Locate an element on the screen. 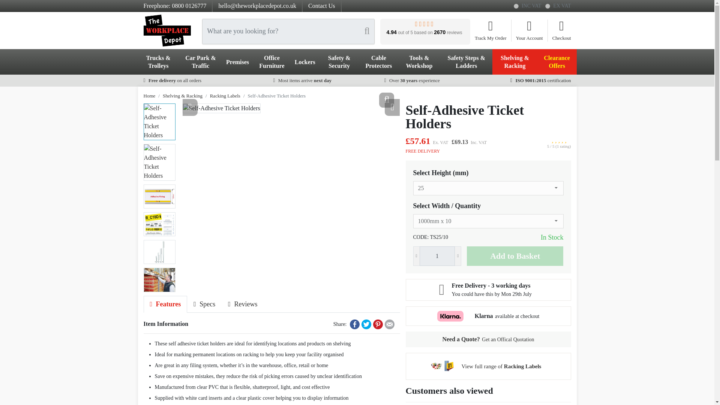 The image size is (720, 405). ISO 9001:2015 certification is located at coordinates (541, 80).